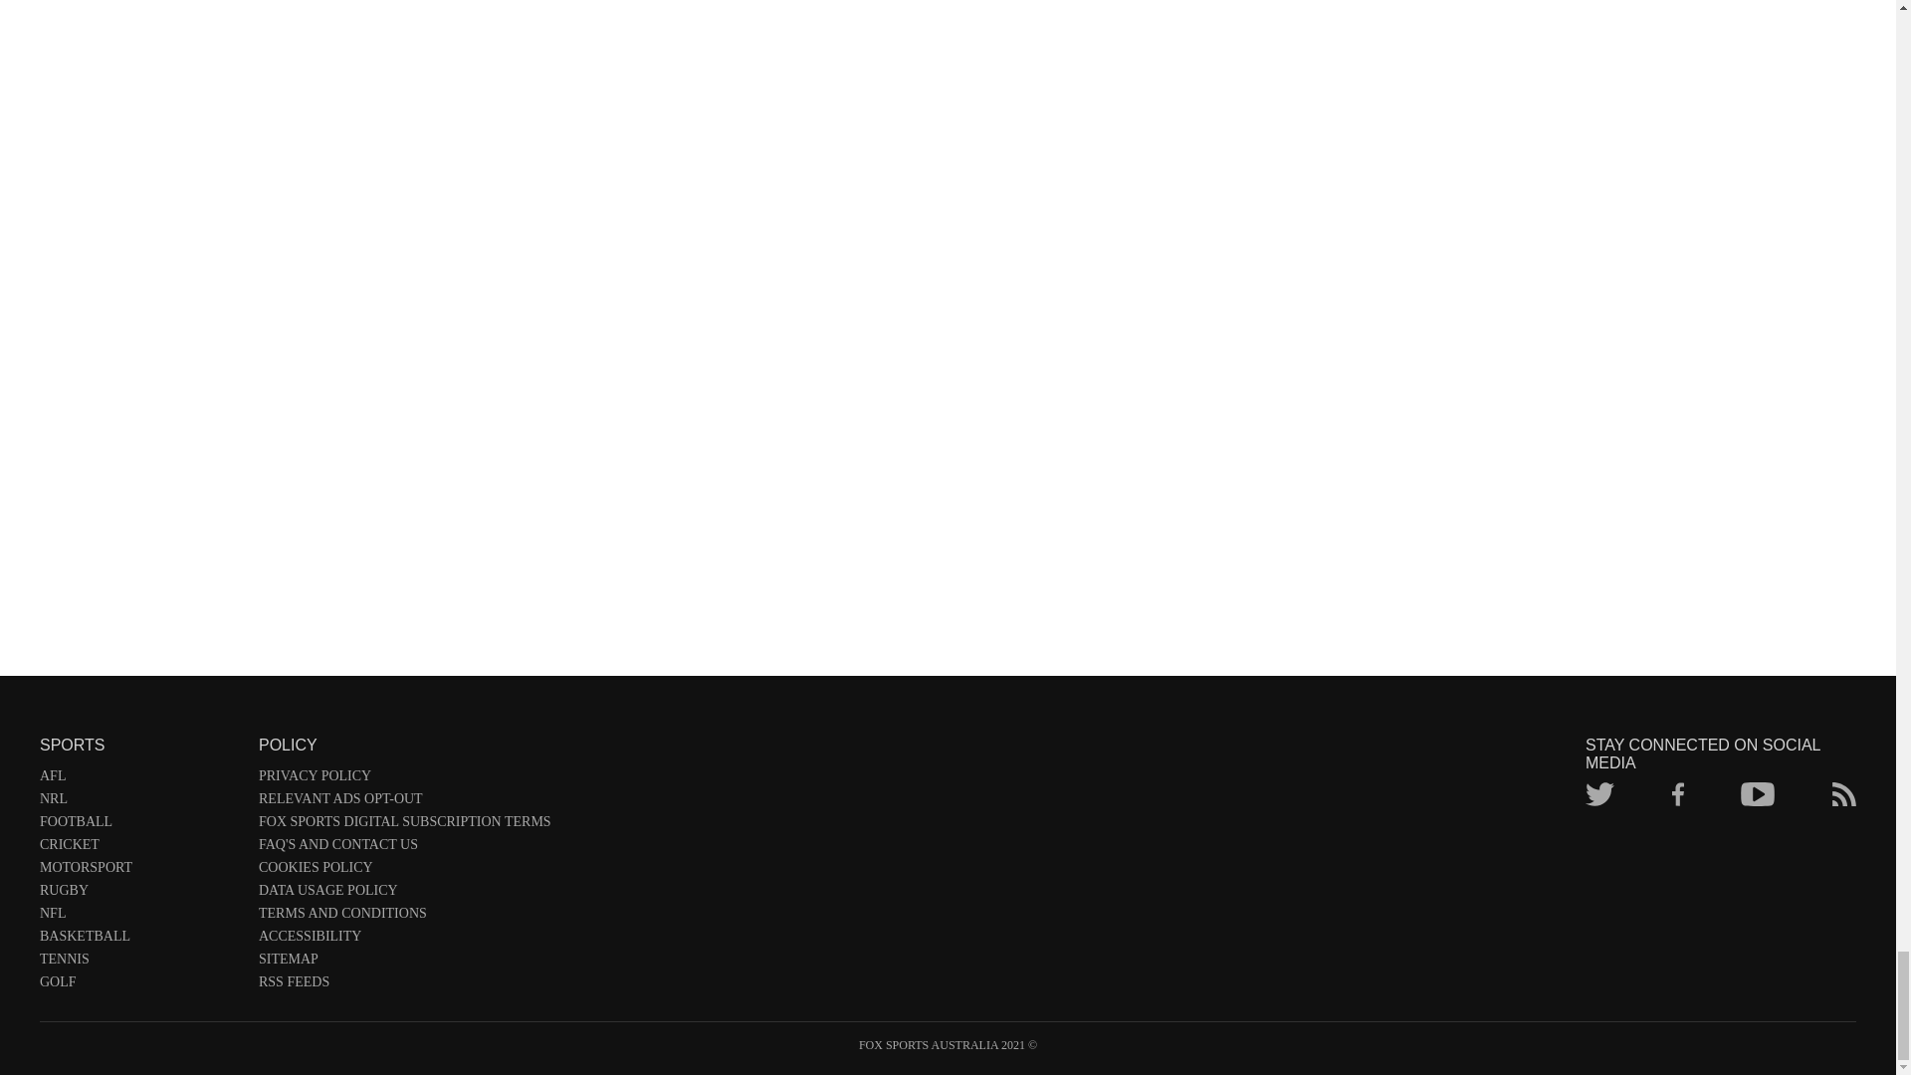 Image resolution: width=1911 pixels, height=1075 pixels. I want to click on GOLF, so click(139, 985).